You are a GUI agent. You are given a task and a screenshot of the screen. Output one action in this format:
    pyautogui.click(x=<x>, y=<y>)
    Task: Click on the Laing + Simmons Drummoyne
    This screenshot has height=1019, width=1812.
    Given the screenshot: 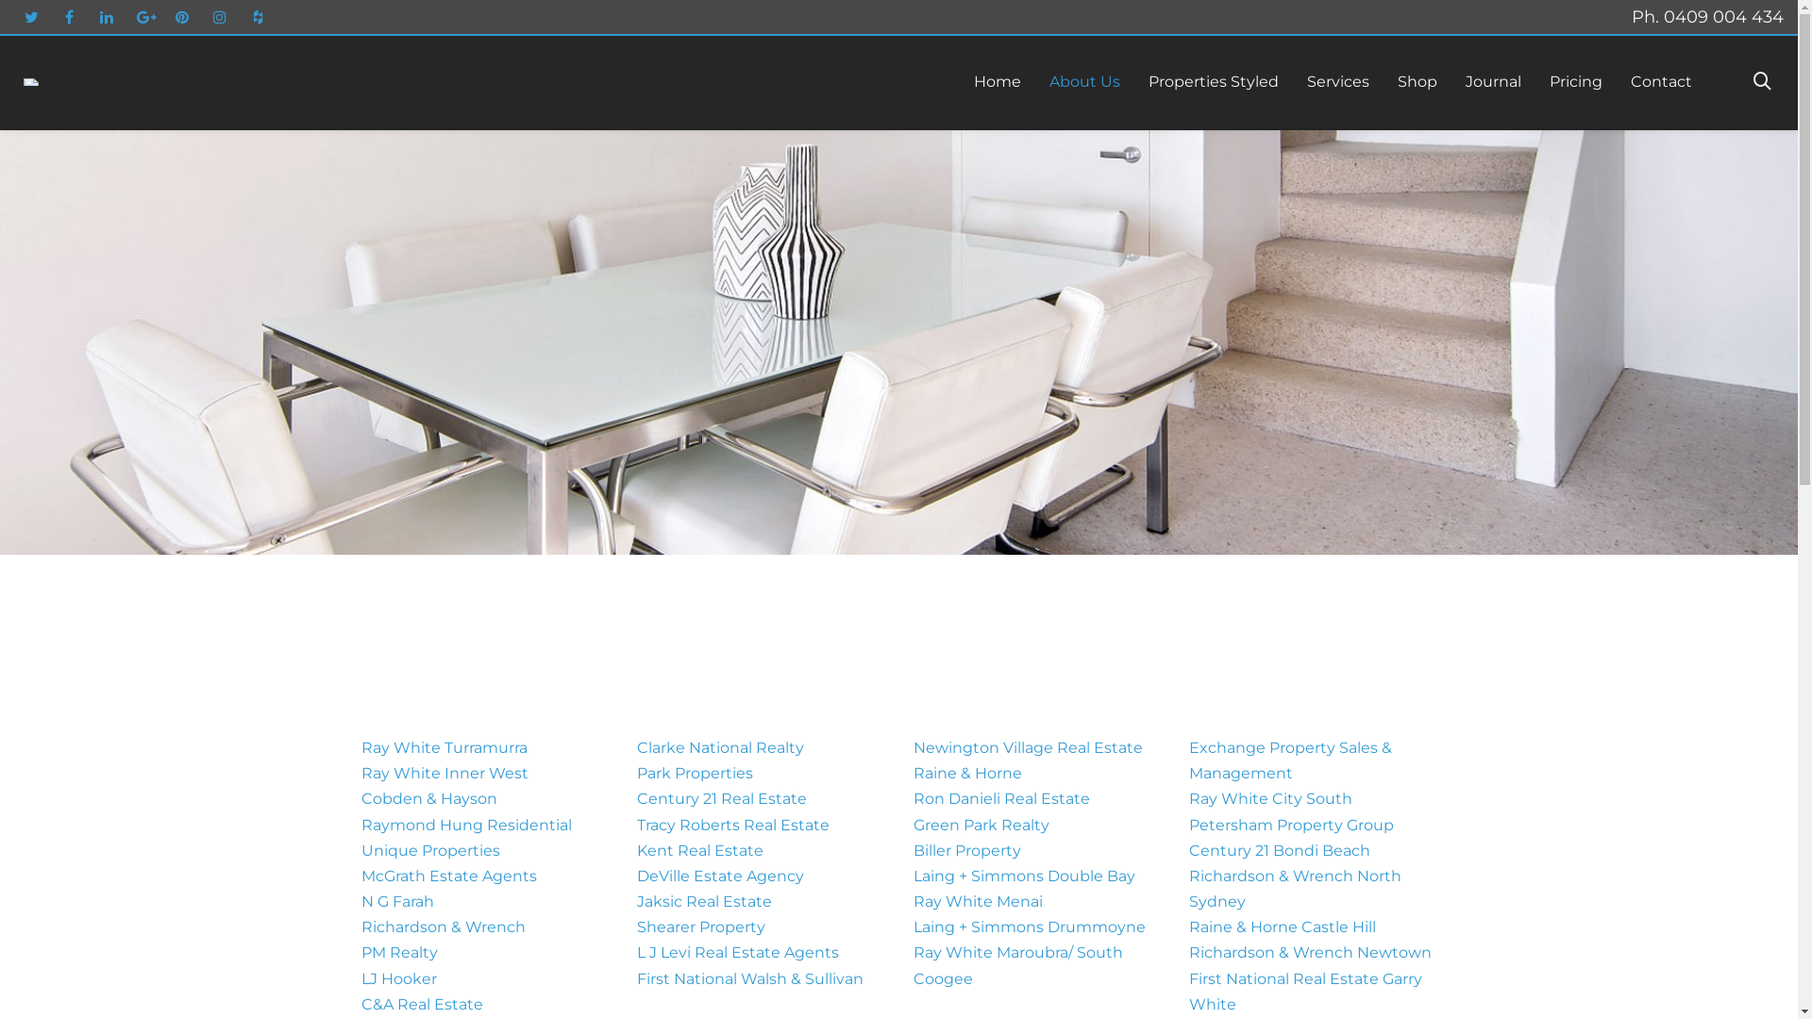 What is the action you would take?
    pyautogui.click(x=1030, y=927)
    